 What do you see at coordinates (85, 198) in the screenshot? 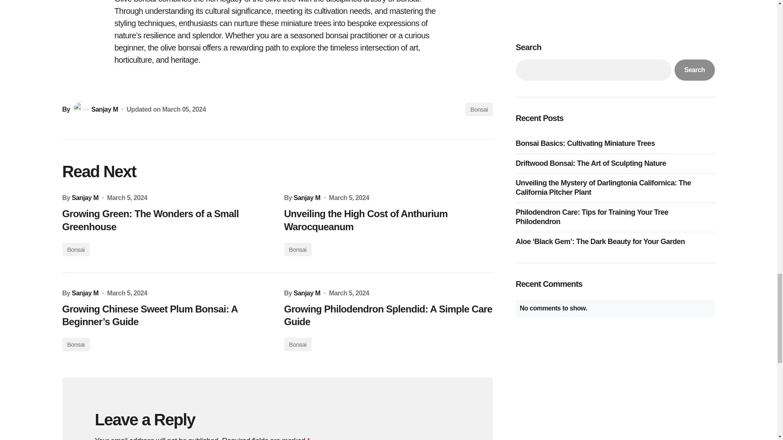
I see `Sanjay M` at bounding box center [85, 198].